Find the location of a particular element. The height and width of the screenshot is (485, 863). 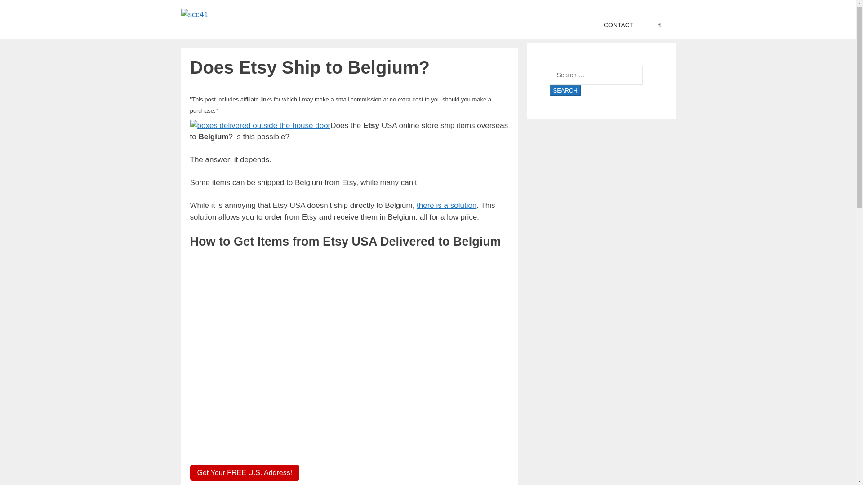

Get Your FREE U.S. Address! is located at coordinates (245, 472).